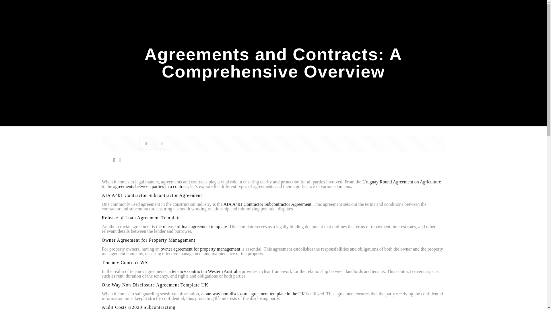 The height and width of the screenshot is (310, 551). What do you see at coordinates (206, 271) in the screenshot?
I see `tenancy contract in Western Australia` at bounding box center [206, 271].